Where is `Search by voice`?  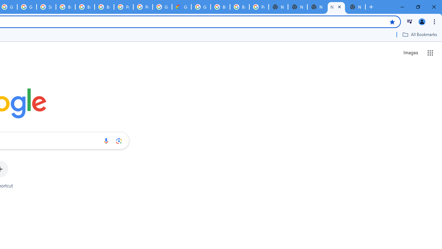 Search by voice is located at coordinates (106, 141).